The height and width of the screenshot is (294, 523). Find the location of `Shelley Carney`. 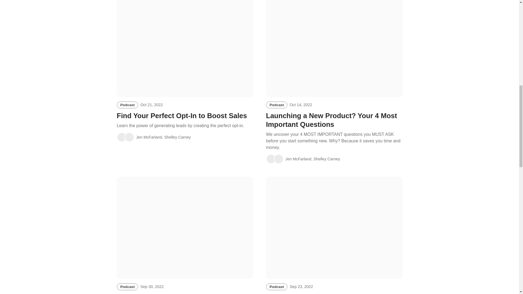

Shelley Carney is located at coordinates (129, 137).